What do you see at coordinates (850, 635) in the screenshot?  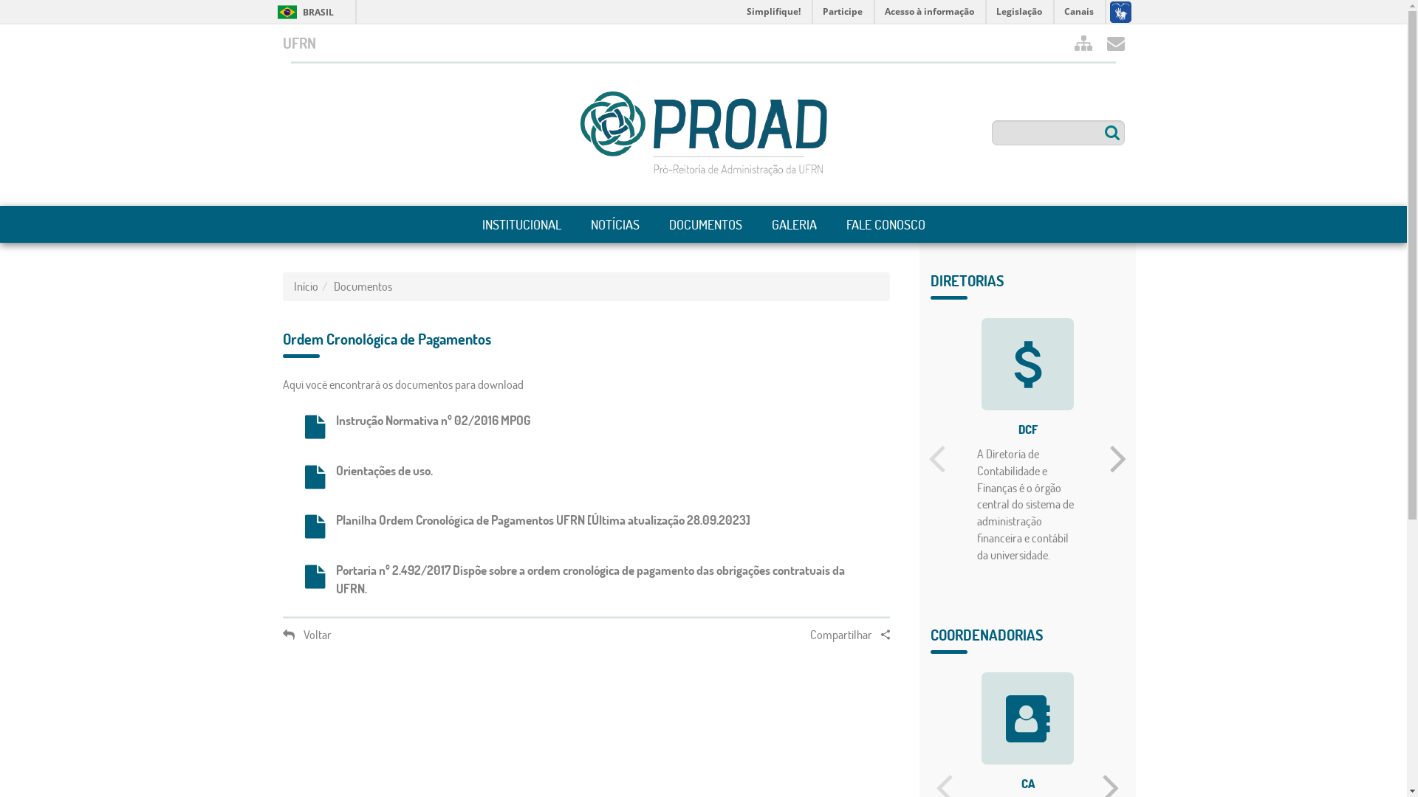 I see `Compartilhar    ` at bounding box center [850, 635].